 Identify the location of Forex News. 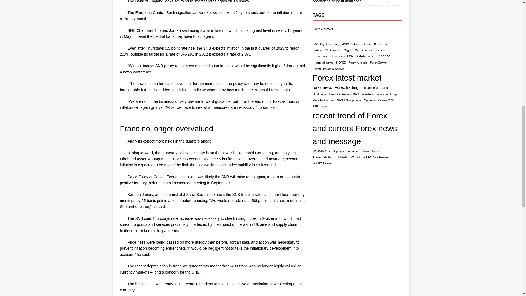
(357, 30).